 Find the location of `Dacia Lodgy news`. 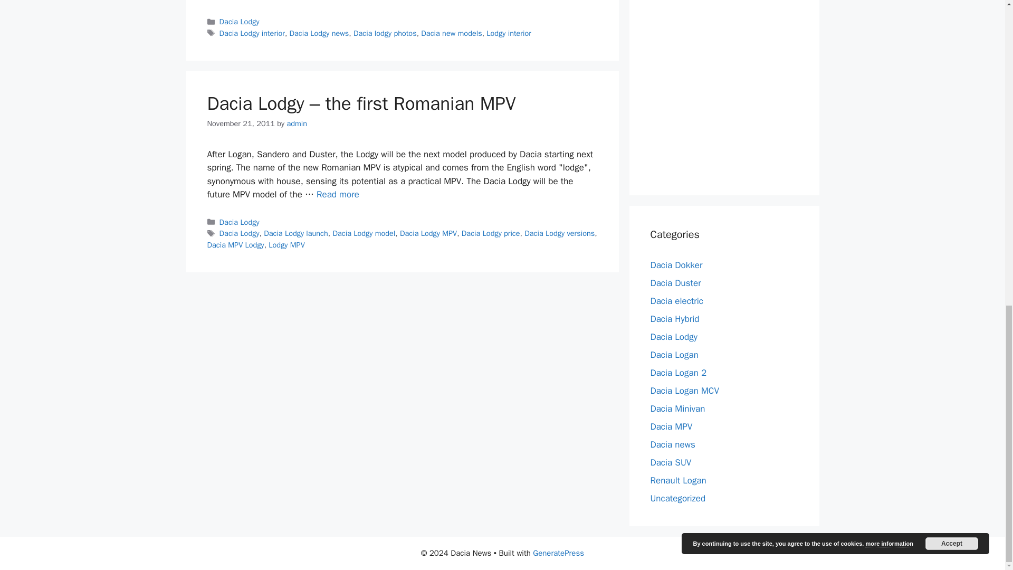

Dacia Lodgy news is located at coordinates (320, 33).